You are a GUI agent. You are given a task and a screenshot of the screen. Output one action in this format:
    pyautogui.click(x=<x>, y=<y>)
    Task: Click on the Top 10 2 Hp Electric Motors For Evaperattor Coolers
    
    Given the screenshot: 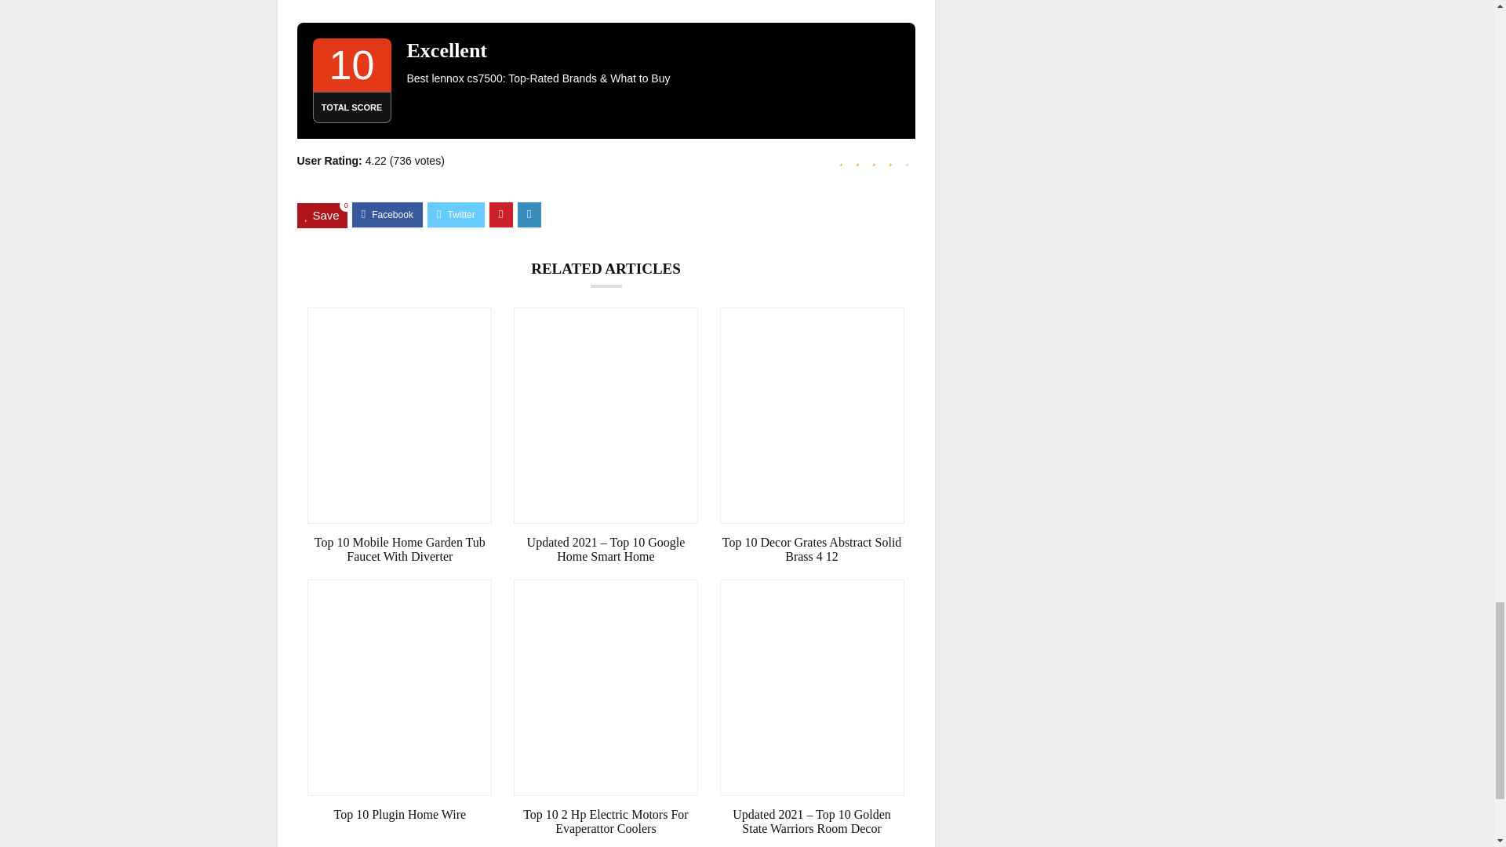 What is the action you would take?
    pyautogui.click(x=606, y=822)
    